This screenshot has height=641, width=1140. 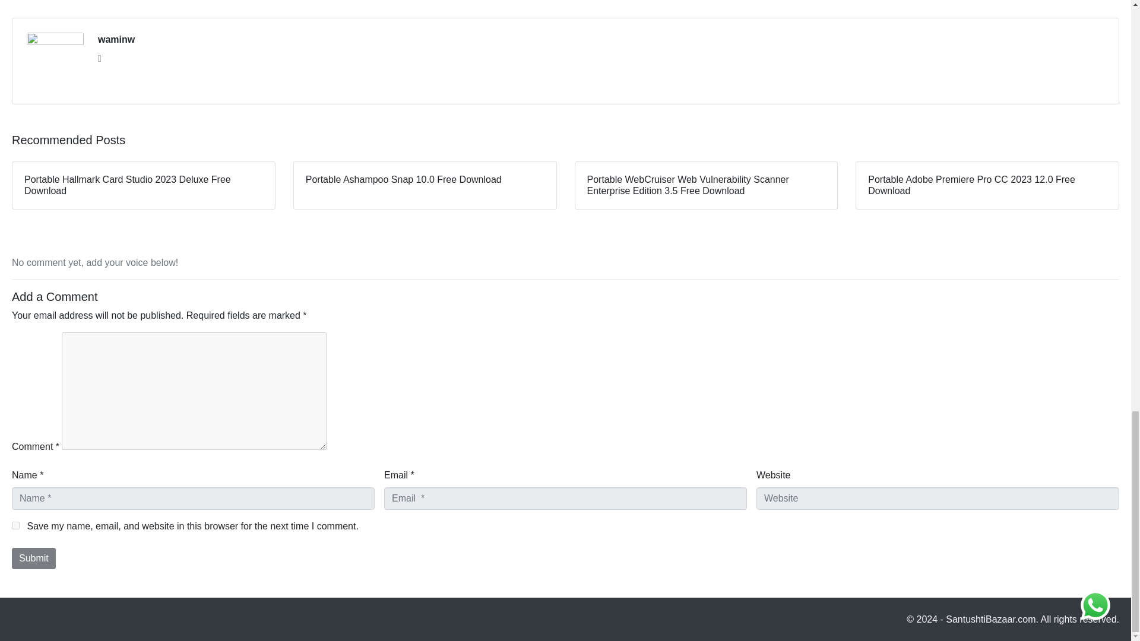 What do you see at coordinates (144, 185) in the screenshot?
I see `Portable Hallmark Card Studio 2023 Deluxe Free Download` at bounding box center [144, 185].